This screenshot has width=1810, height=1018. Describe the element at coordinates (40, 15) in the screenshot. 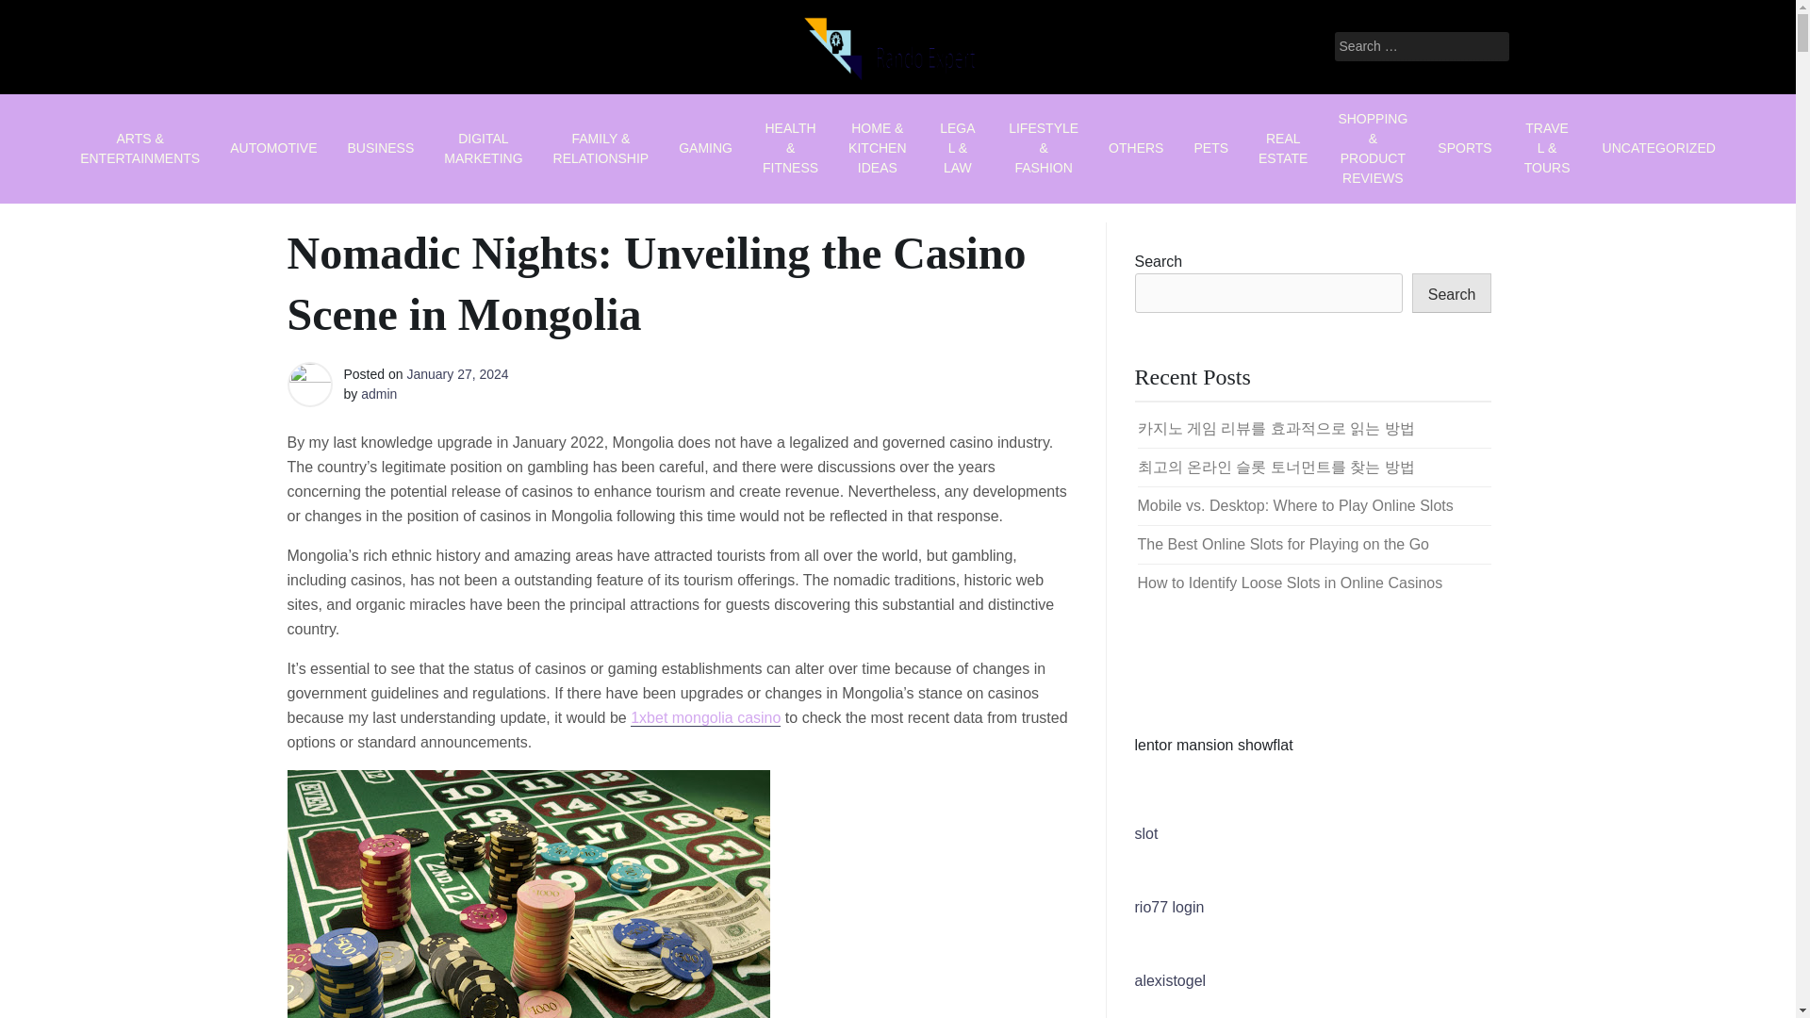

I see `Search` at that location.